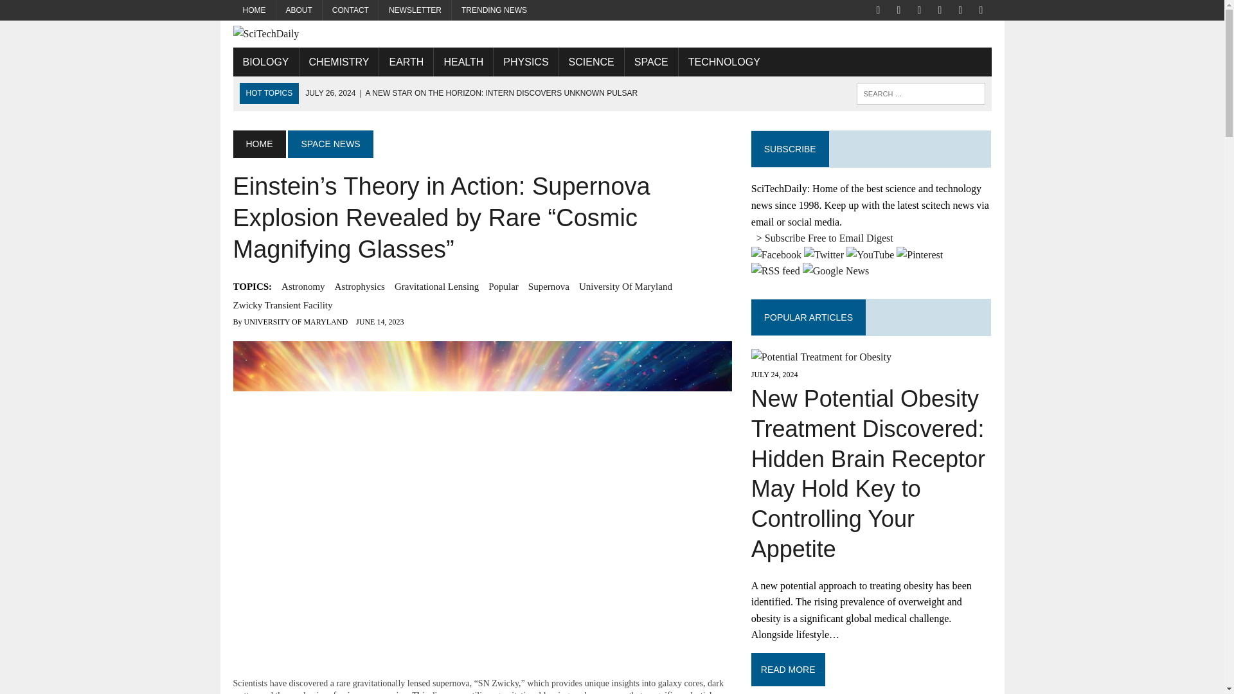 The height and width of the screenshot is (694, 1234). I want to click on A New Star on the Horizon: Intern Discovers Unknown Pulsar, so click(471, 93).